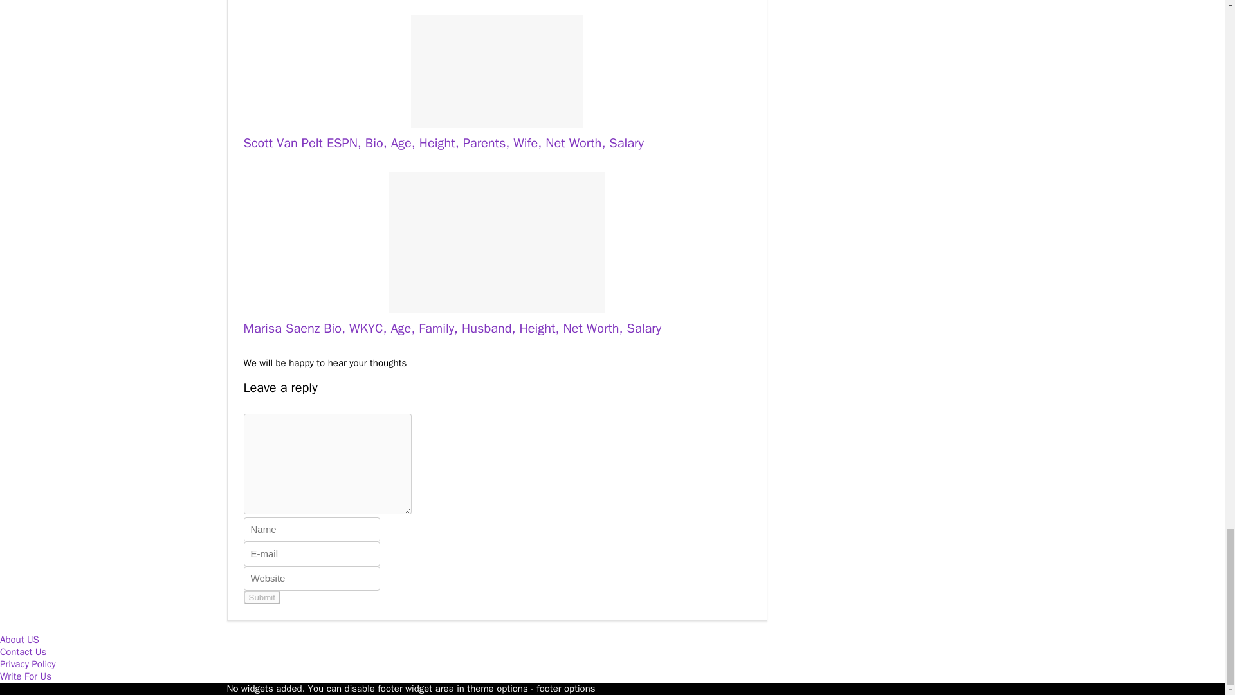 The height and width of the screenshot is (695, 1235). What do you see at coordinates (261, 597) in the screenshot?
I see `Submit` at bounding box center [261, 597].